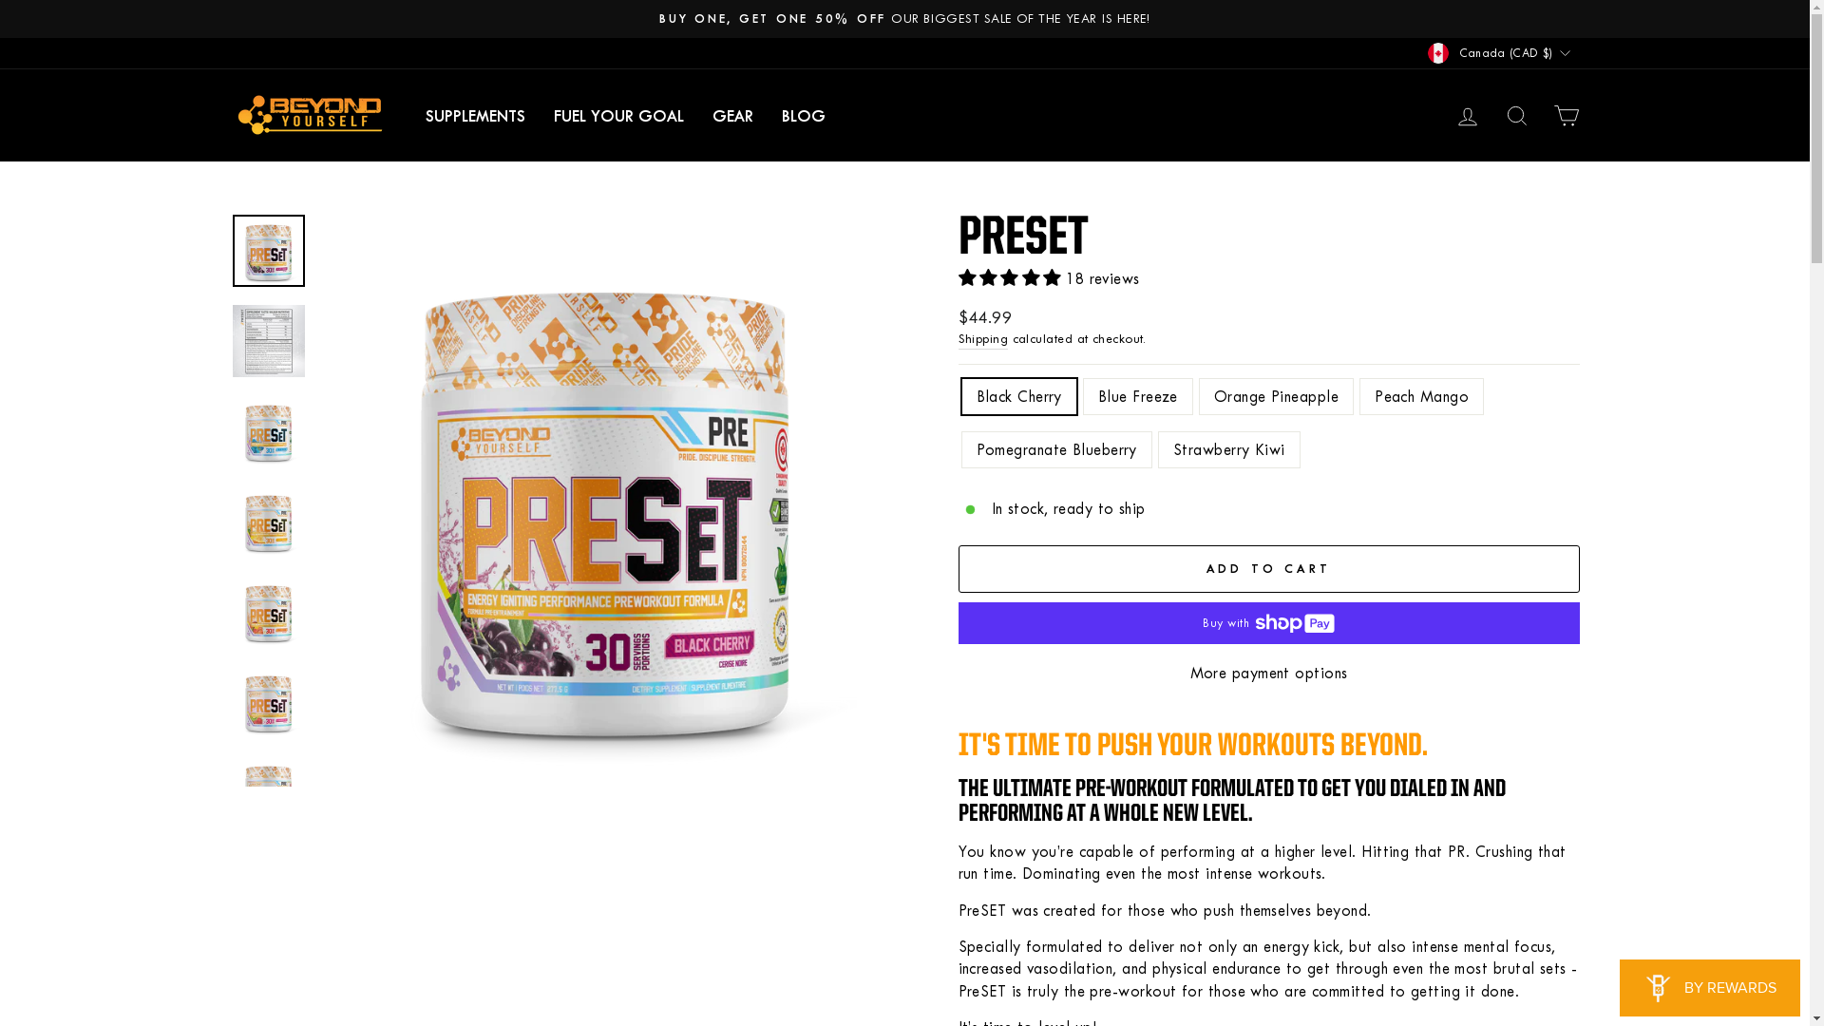 Image resolution: width=1824 pixels, height=1026 pixels. I want to click on GEAR, so click(731, 116).